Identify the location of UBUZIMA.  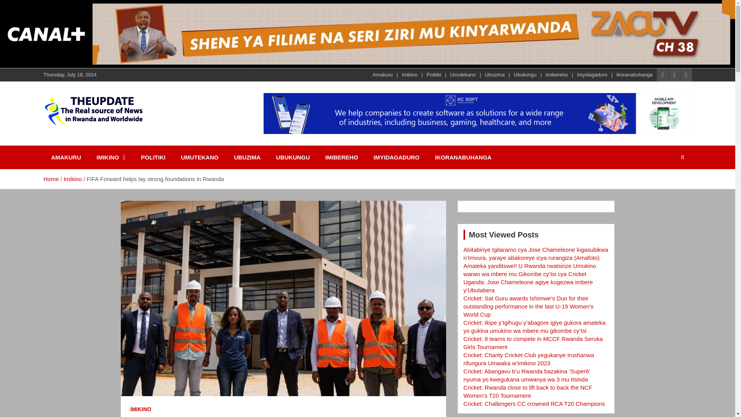
(247, 157).